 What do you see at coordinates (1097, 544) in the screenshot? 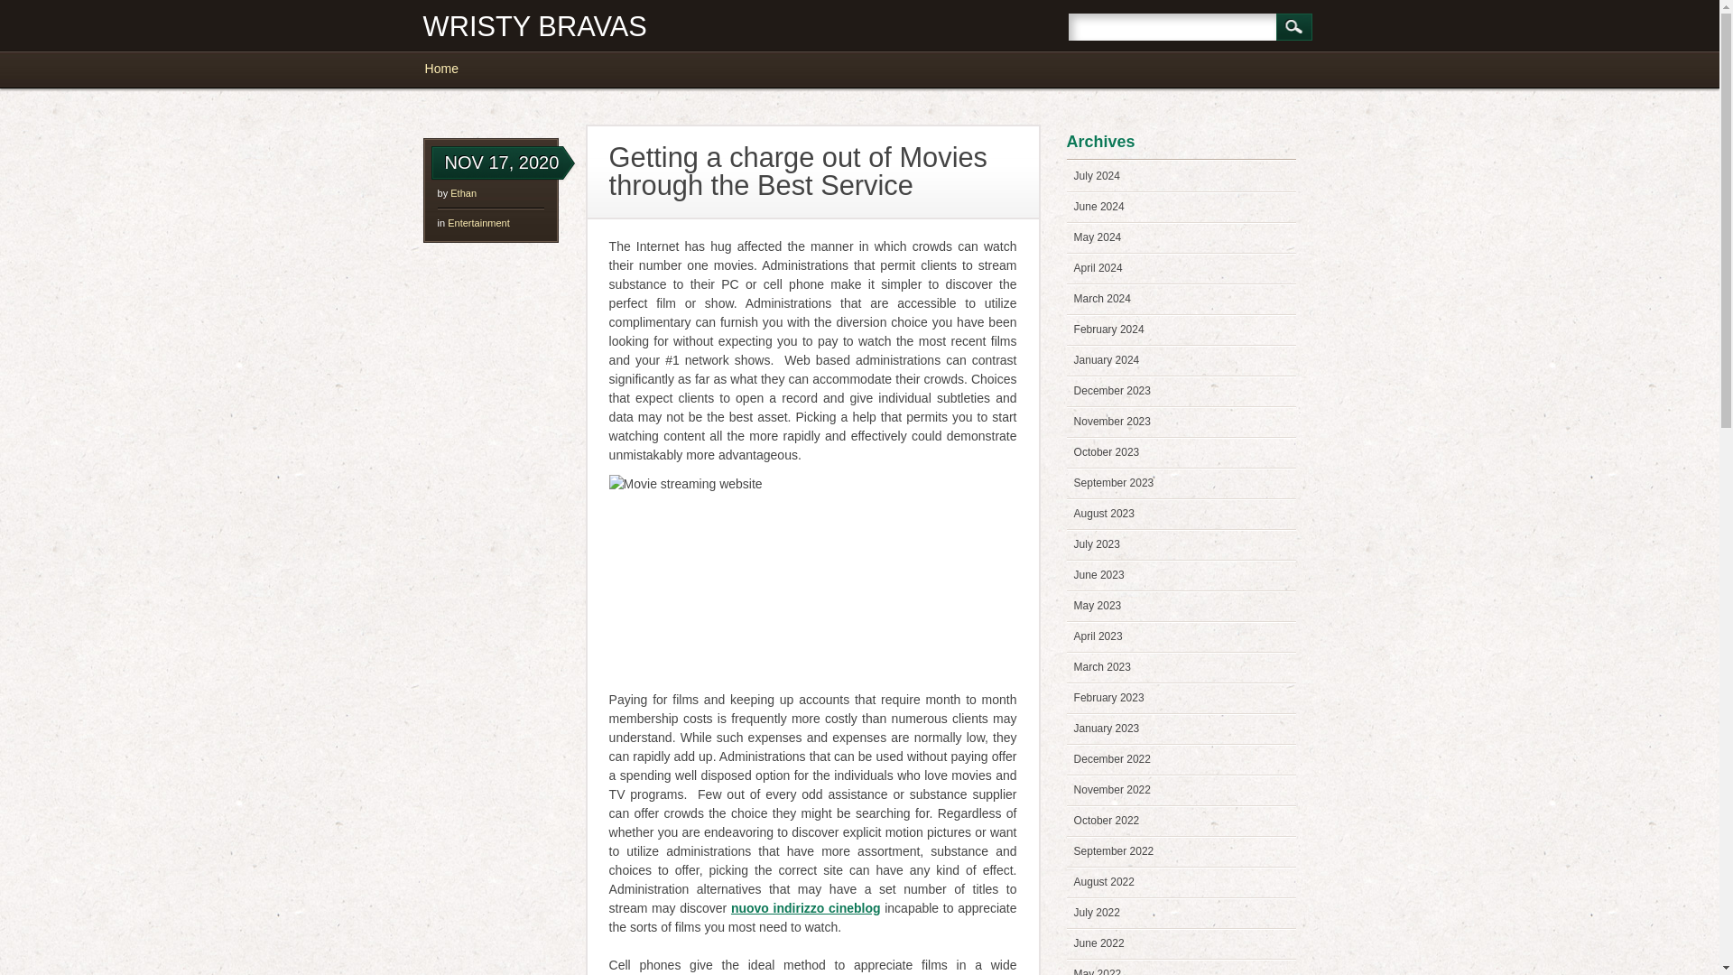
I see `July 2023` at bounding box center [1097, 544].